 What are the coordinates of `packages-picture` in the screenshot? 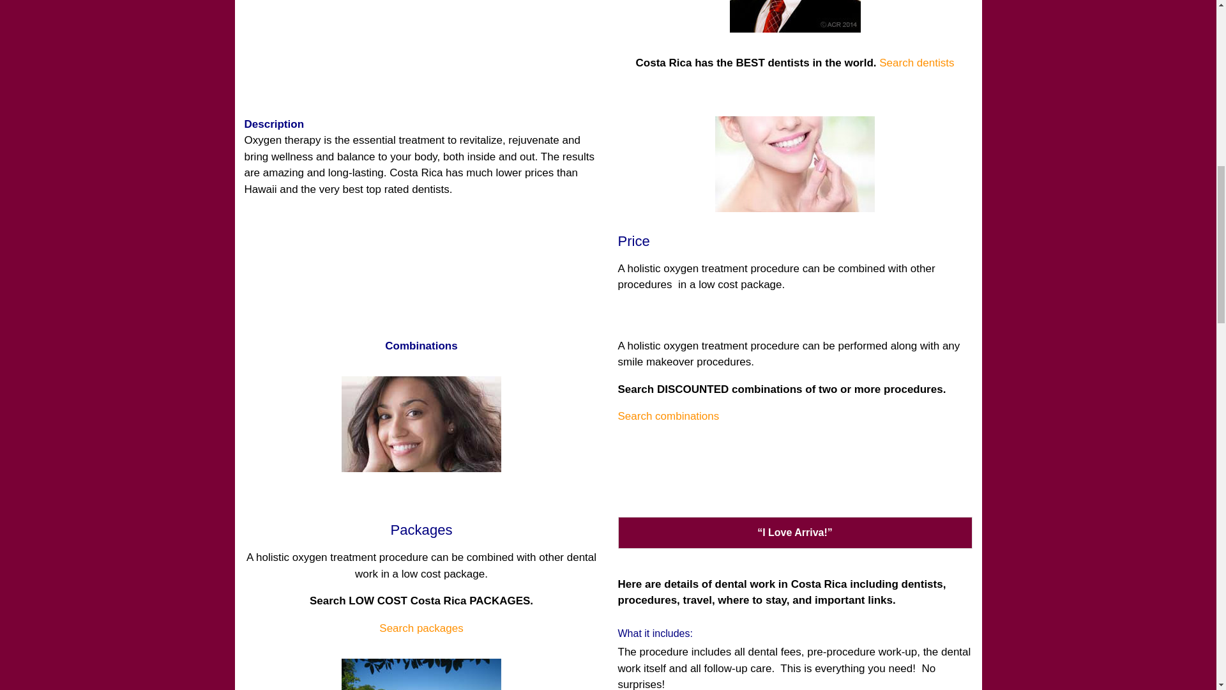 It's located at (421, 675).